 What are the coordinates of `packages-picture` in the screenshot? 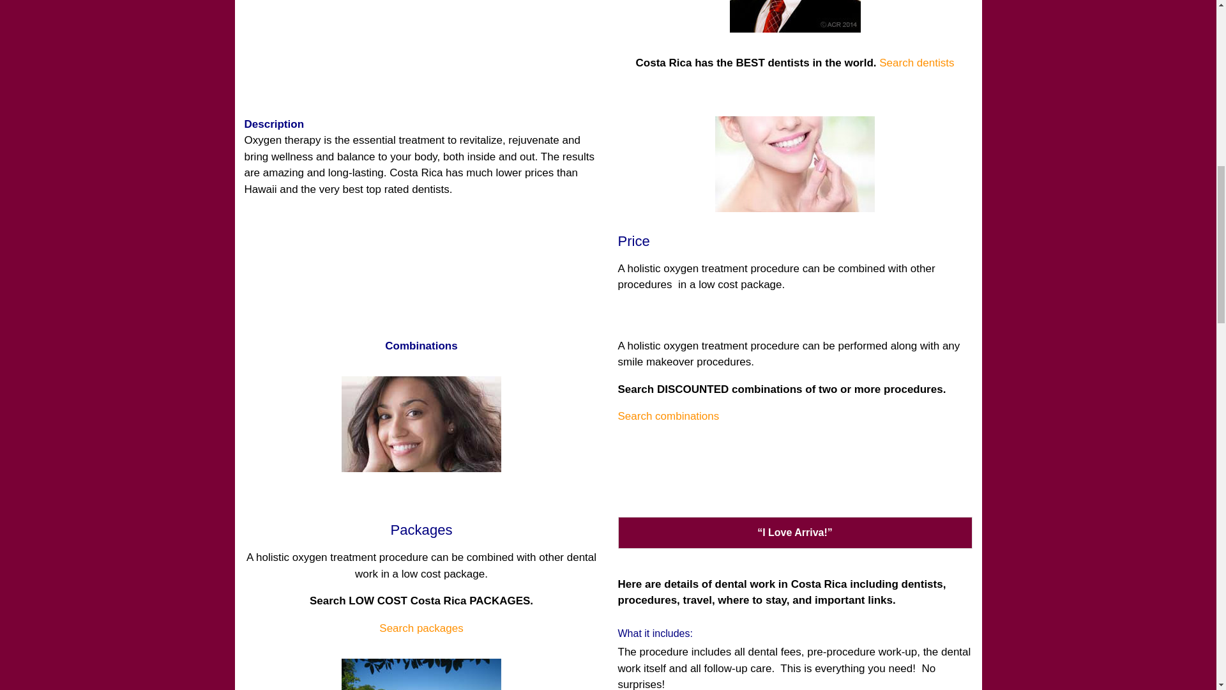 It's located at (421, 675).